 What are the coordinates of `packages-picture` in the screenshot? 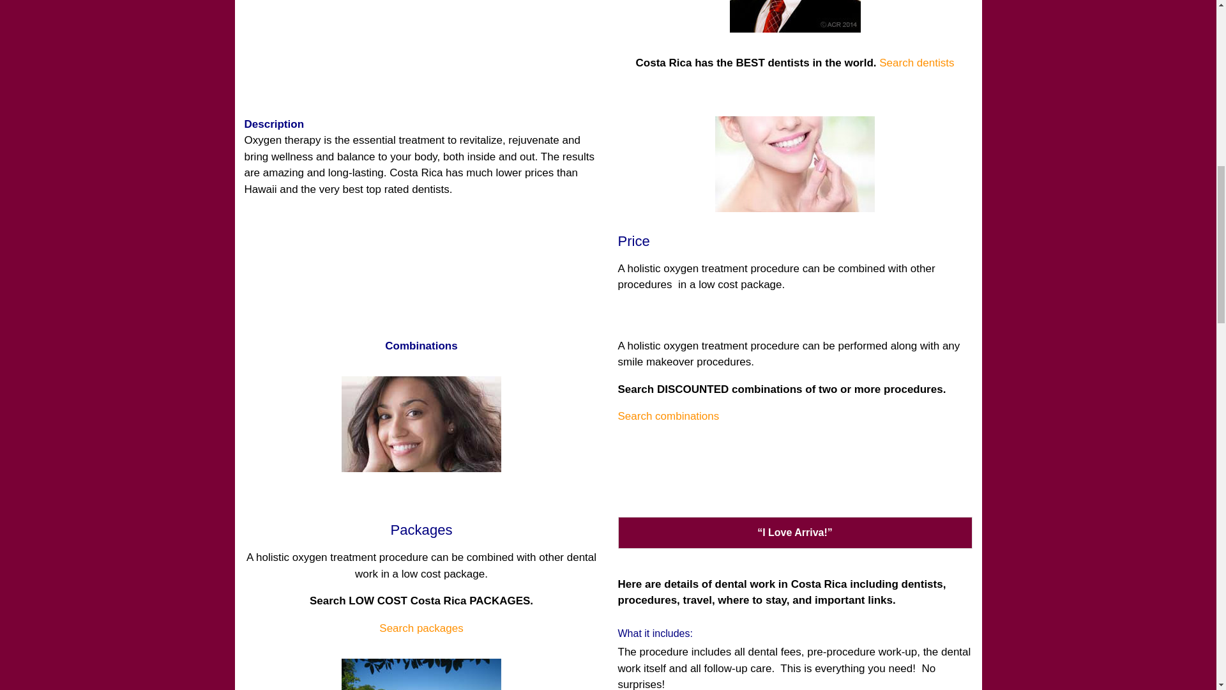 It's located at (421, 675).